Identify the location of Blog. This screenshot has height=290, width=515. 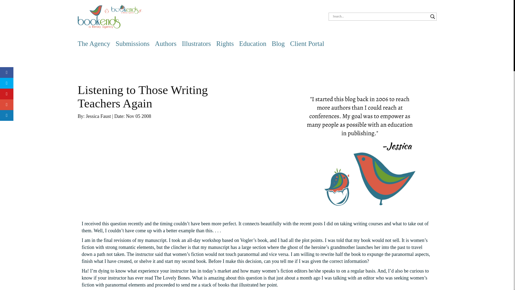
(278, 44).